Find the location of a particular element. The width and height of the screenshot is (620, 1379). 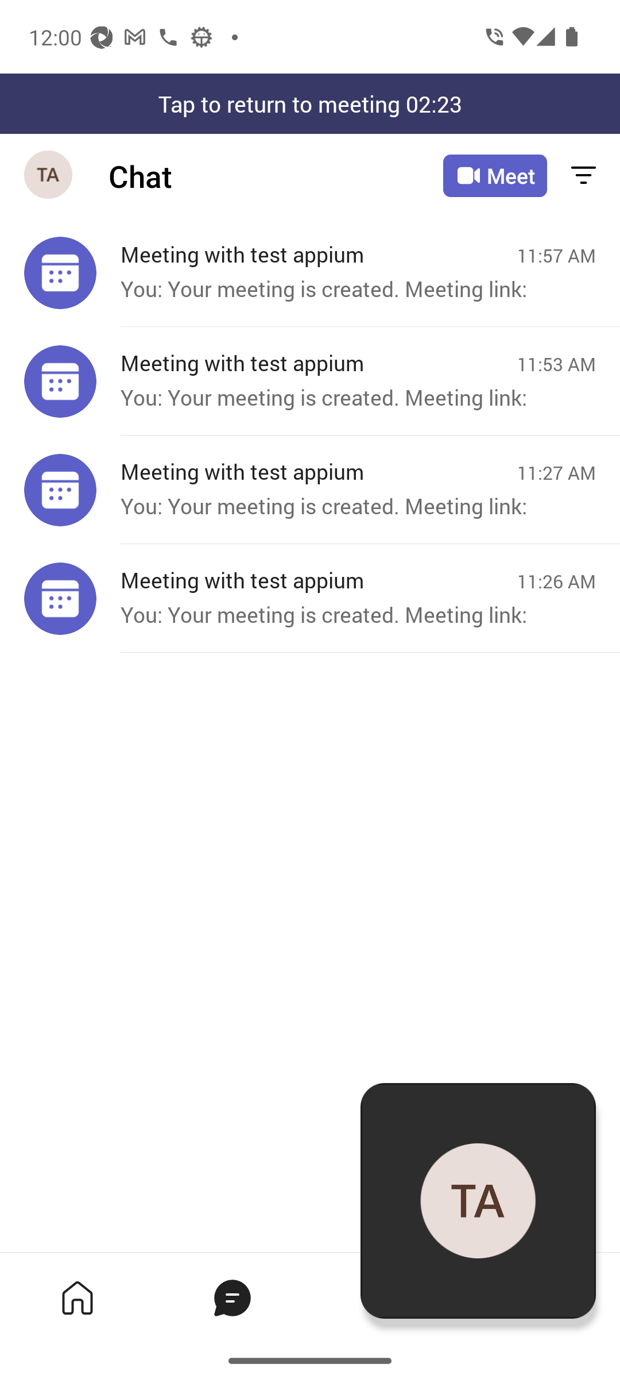

Home tab,1 of 4, not selected is located at coordinates (77, 1297).